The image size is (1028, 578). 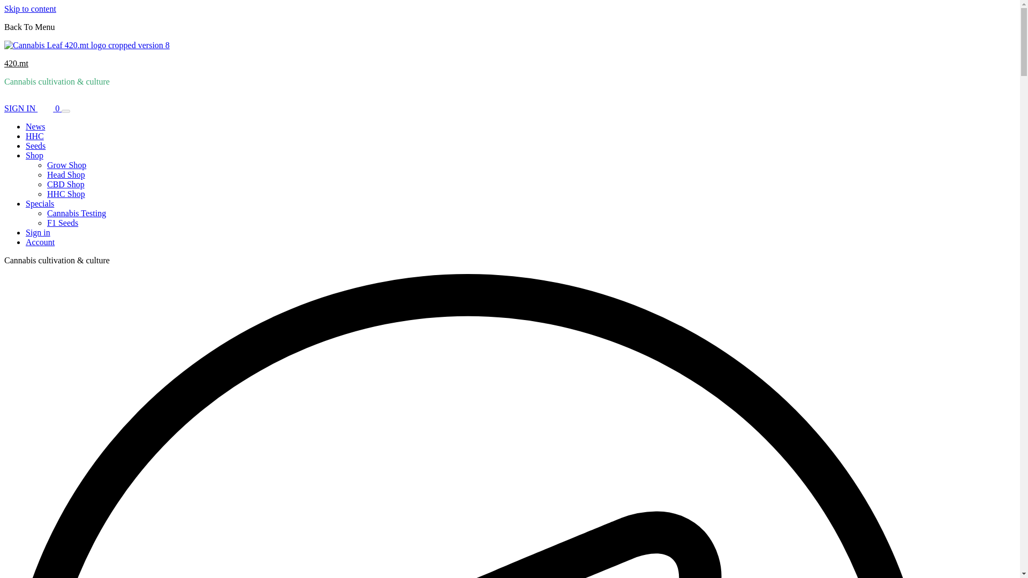 I want to click on Specials, so click(x=43, y=203).